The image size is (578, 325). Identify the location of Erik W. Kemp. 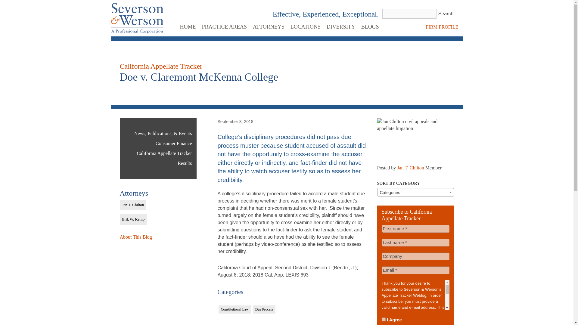
(133, 219).